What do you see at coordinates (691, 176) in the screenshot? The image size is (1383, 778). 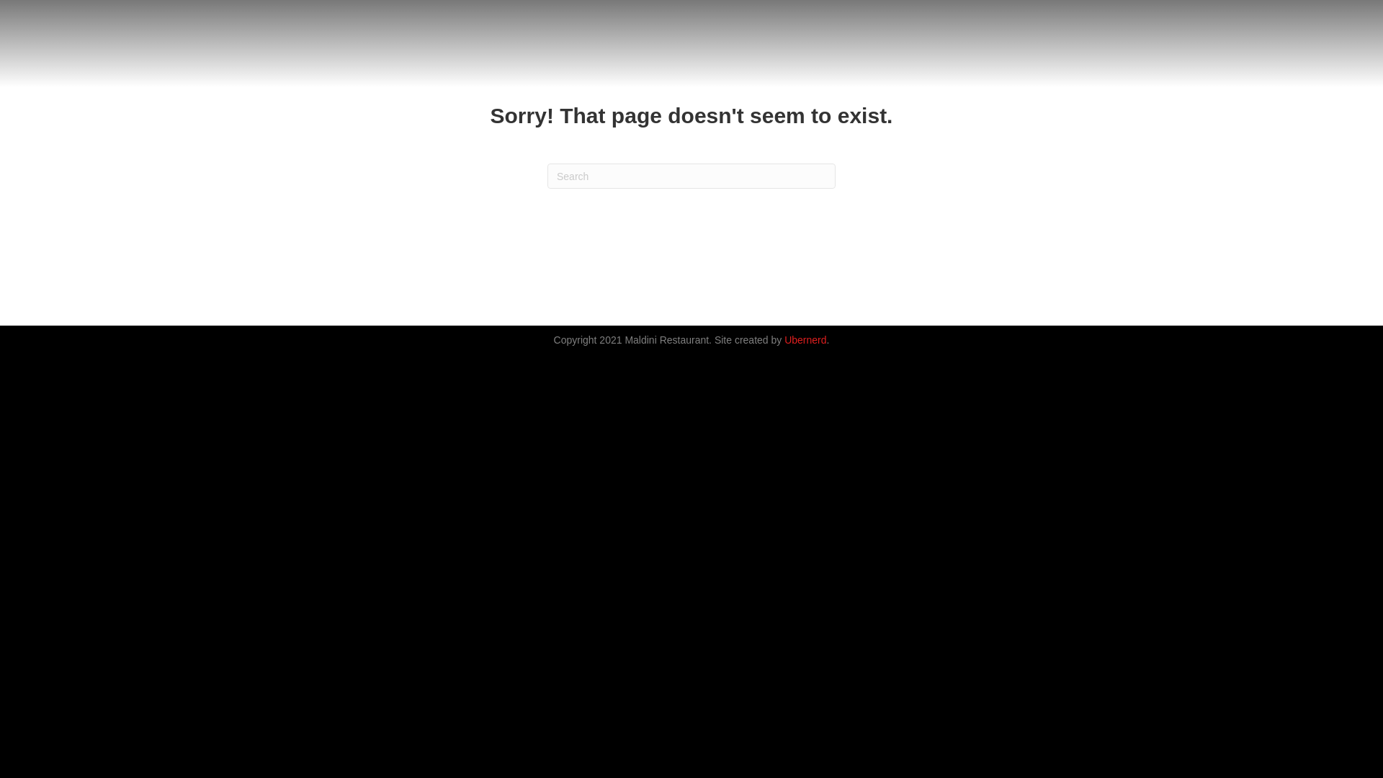 I see `Type and press Enter to search.` at bounding box center [691, 176].